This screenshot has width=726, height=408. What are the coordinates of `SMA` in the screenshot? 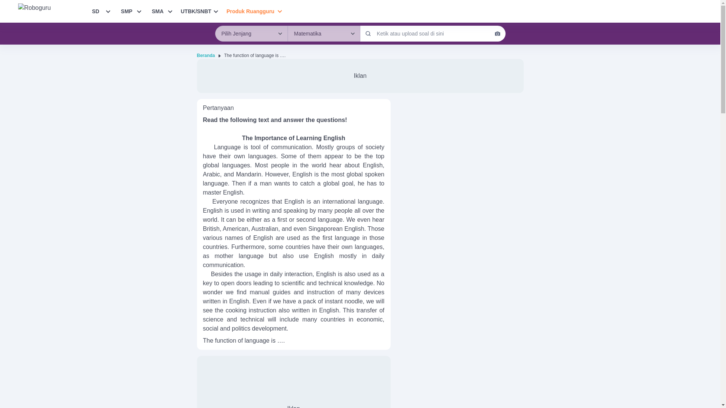 It's located at (157, 11).